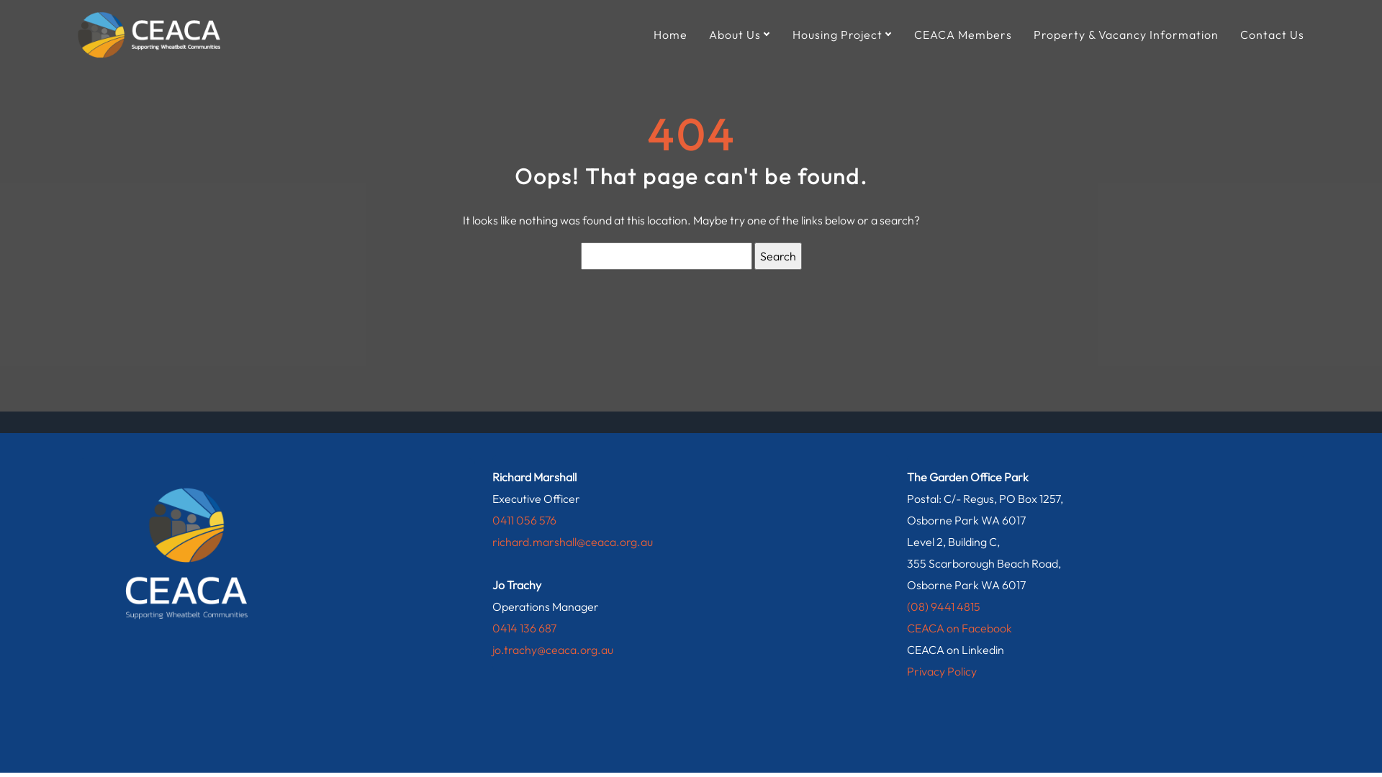 This screenshot has width=1382, height=777. I want to click on 0414 136 687, so click(524, 627).